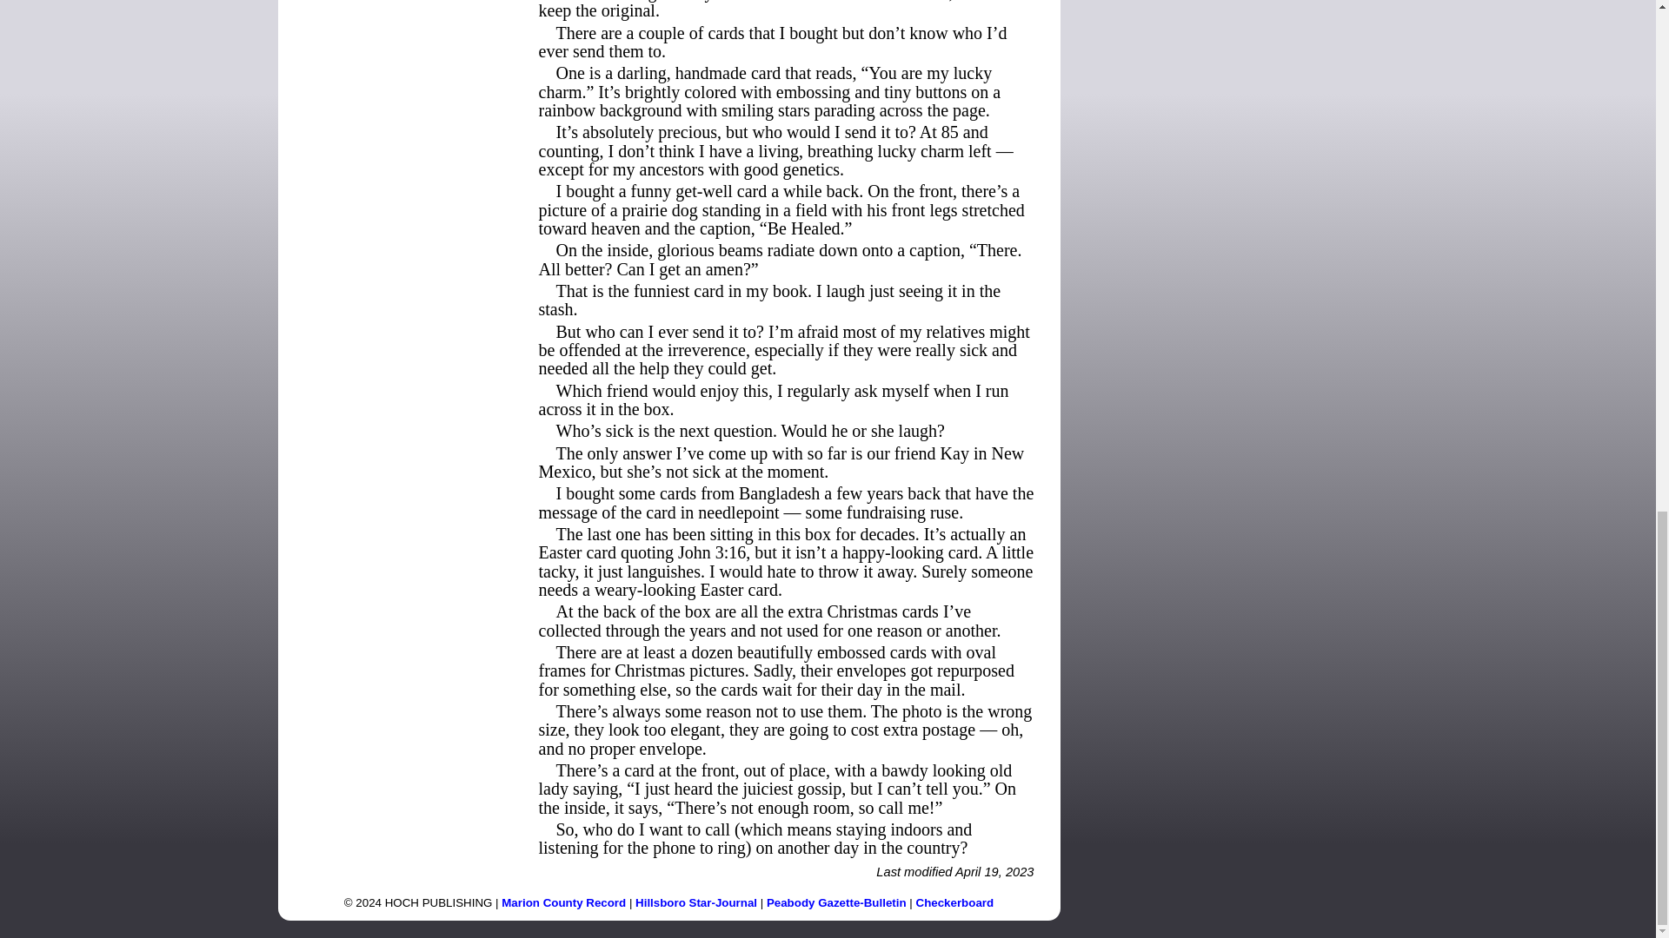 The image size is (1669, 938). What do you see at coordinates (955, 902) in the screenshot?
I see `Checkerboard` at bounding box center [955, 902].